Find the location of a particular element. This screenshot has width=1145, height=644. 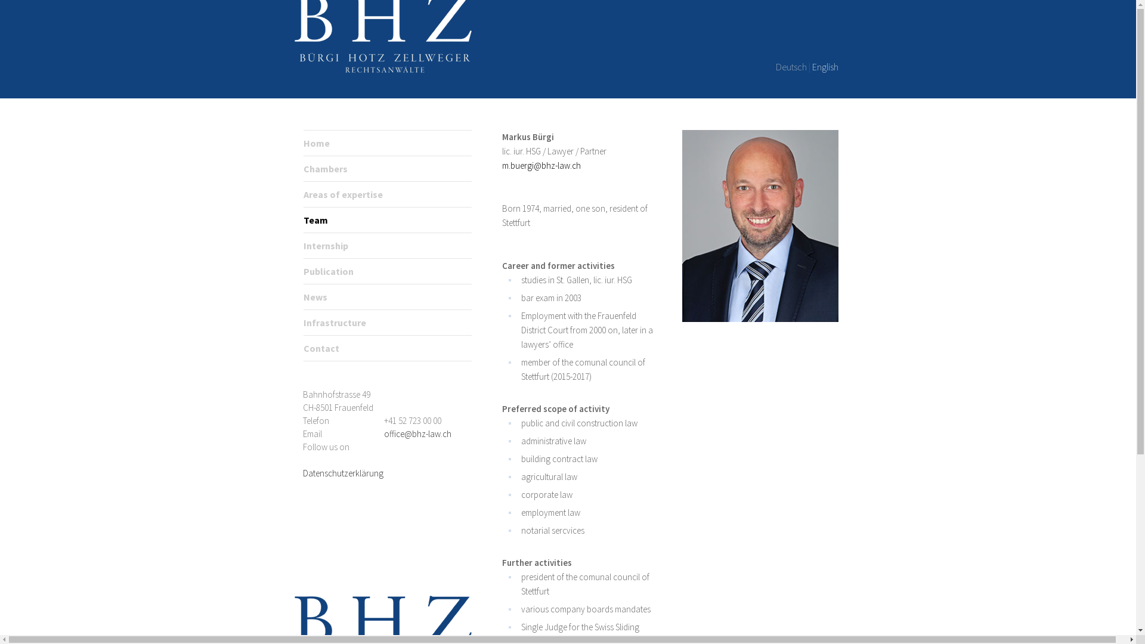

office@bhz-law.ch is located at coordinates (417, 434).